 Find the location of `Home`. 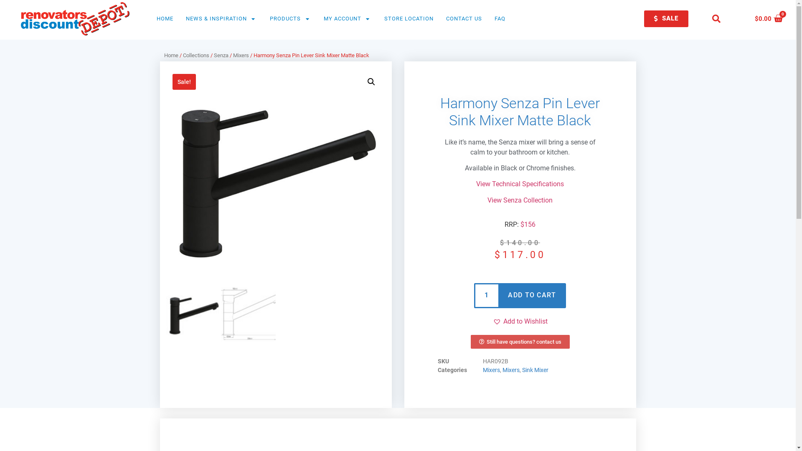

Home is located at coordinates (171, 55).